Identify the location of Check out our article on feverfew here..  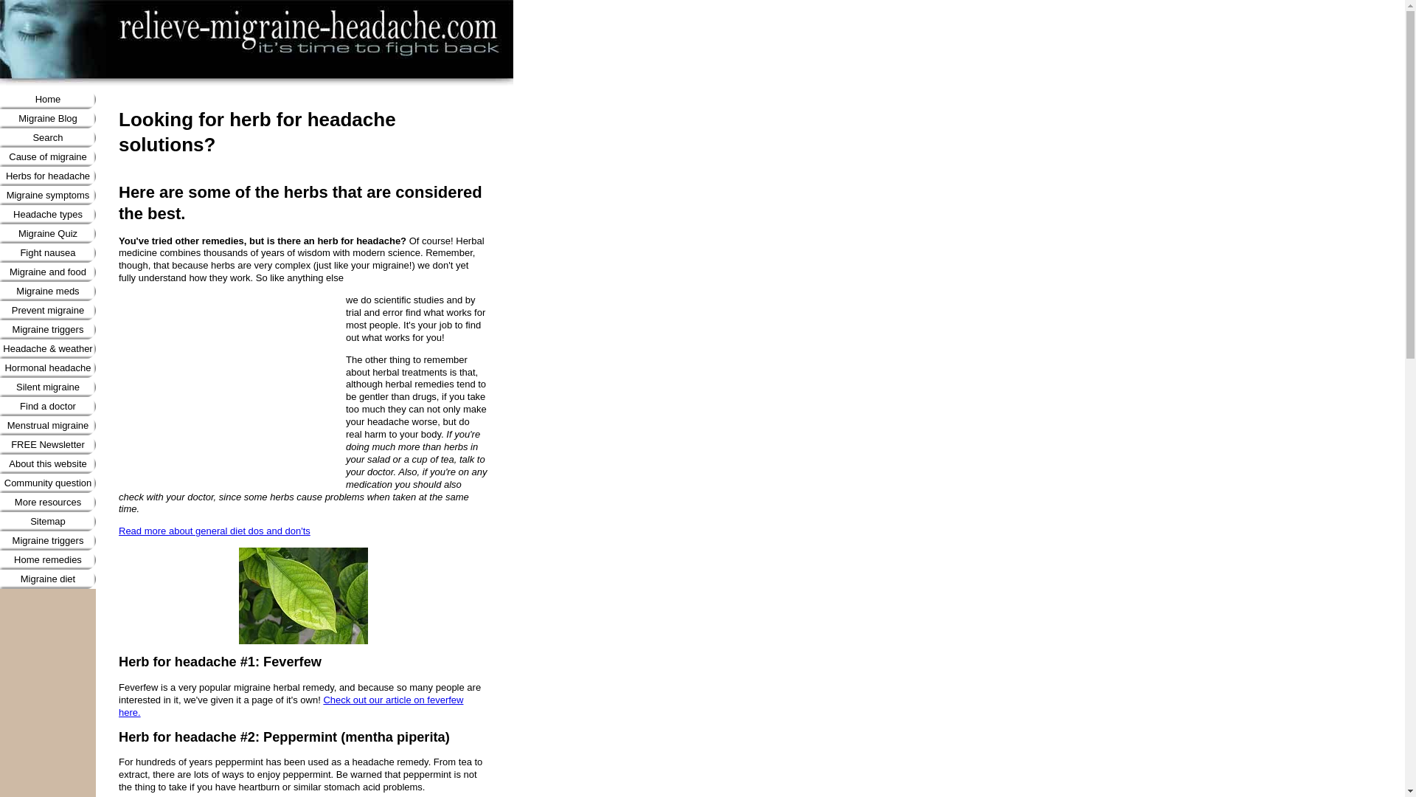
(291, 705).